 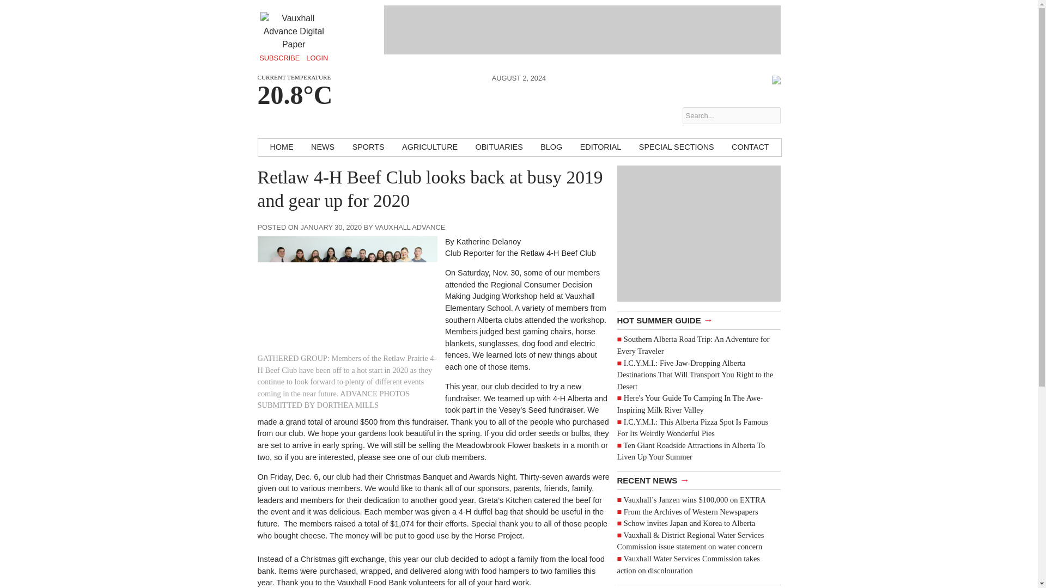 I want to click on SPECIAL SECTIONS, so click(x=677, y=147).